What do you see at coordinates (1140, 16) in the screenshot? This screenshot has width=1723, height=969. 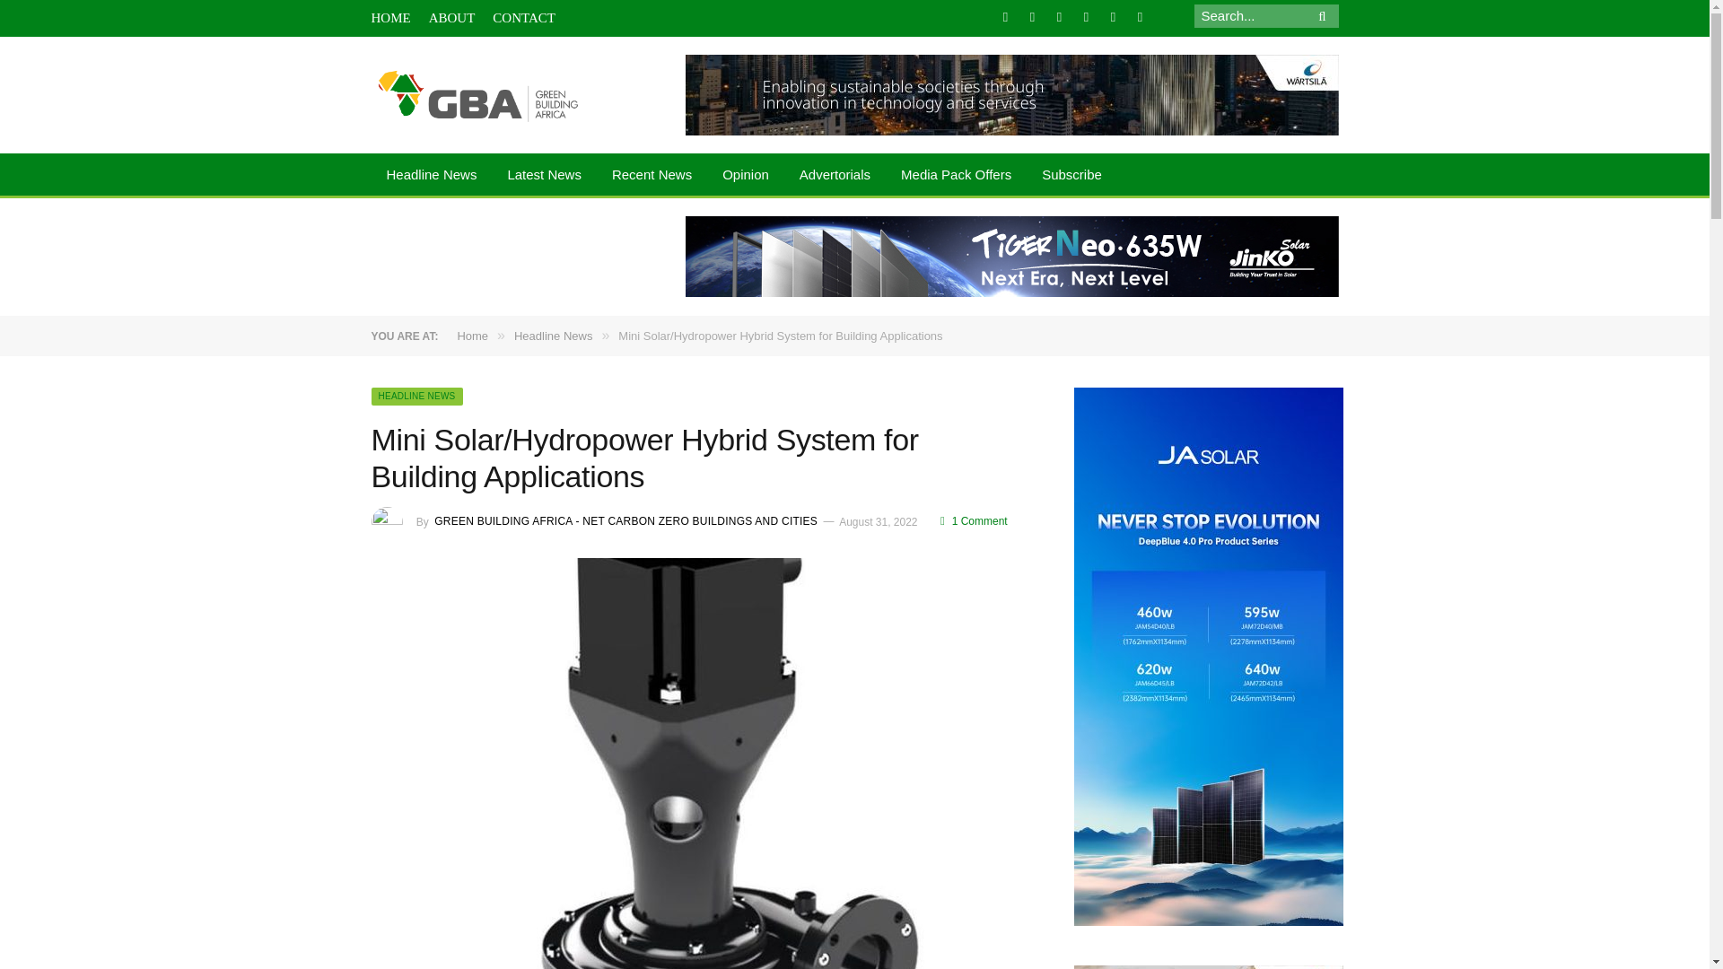 I see `YouTube` at bounding box center [1140, 16].